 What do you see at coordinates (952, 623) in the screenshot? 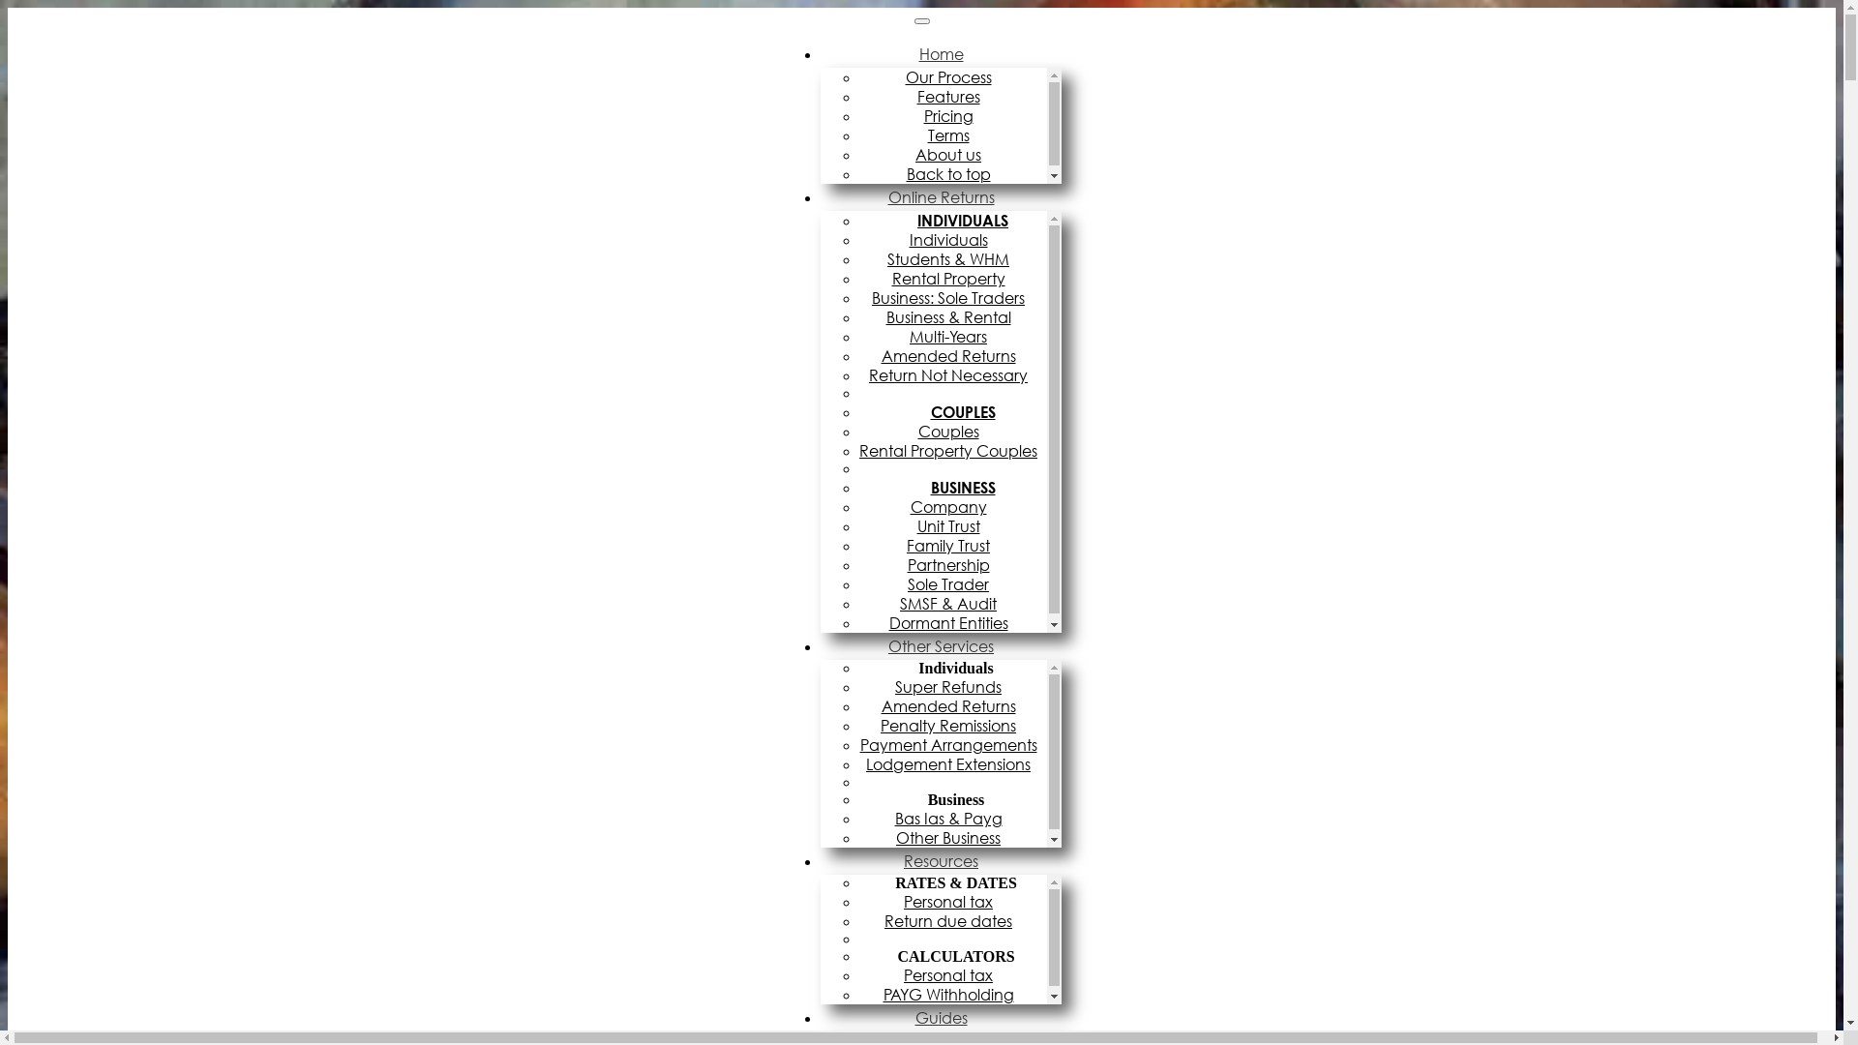
I see `Dormant Entities` at bounding box center [952, 623].